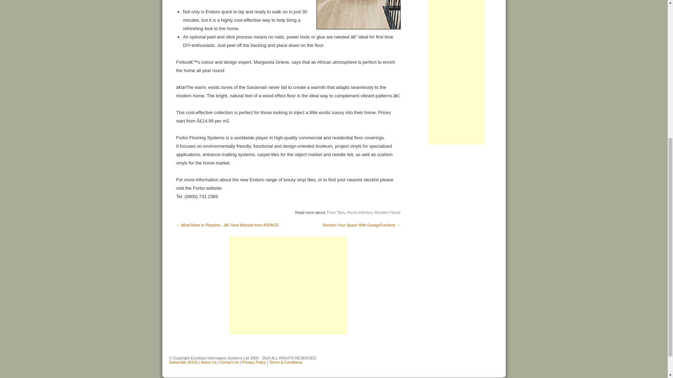 Image resolution: width=673 pixels, height=378 pixels. What do you see at coordinates (387, 212) in the screenshot?
I see `Wooden Floors` at bounding box center [387, 212].